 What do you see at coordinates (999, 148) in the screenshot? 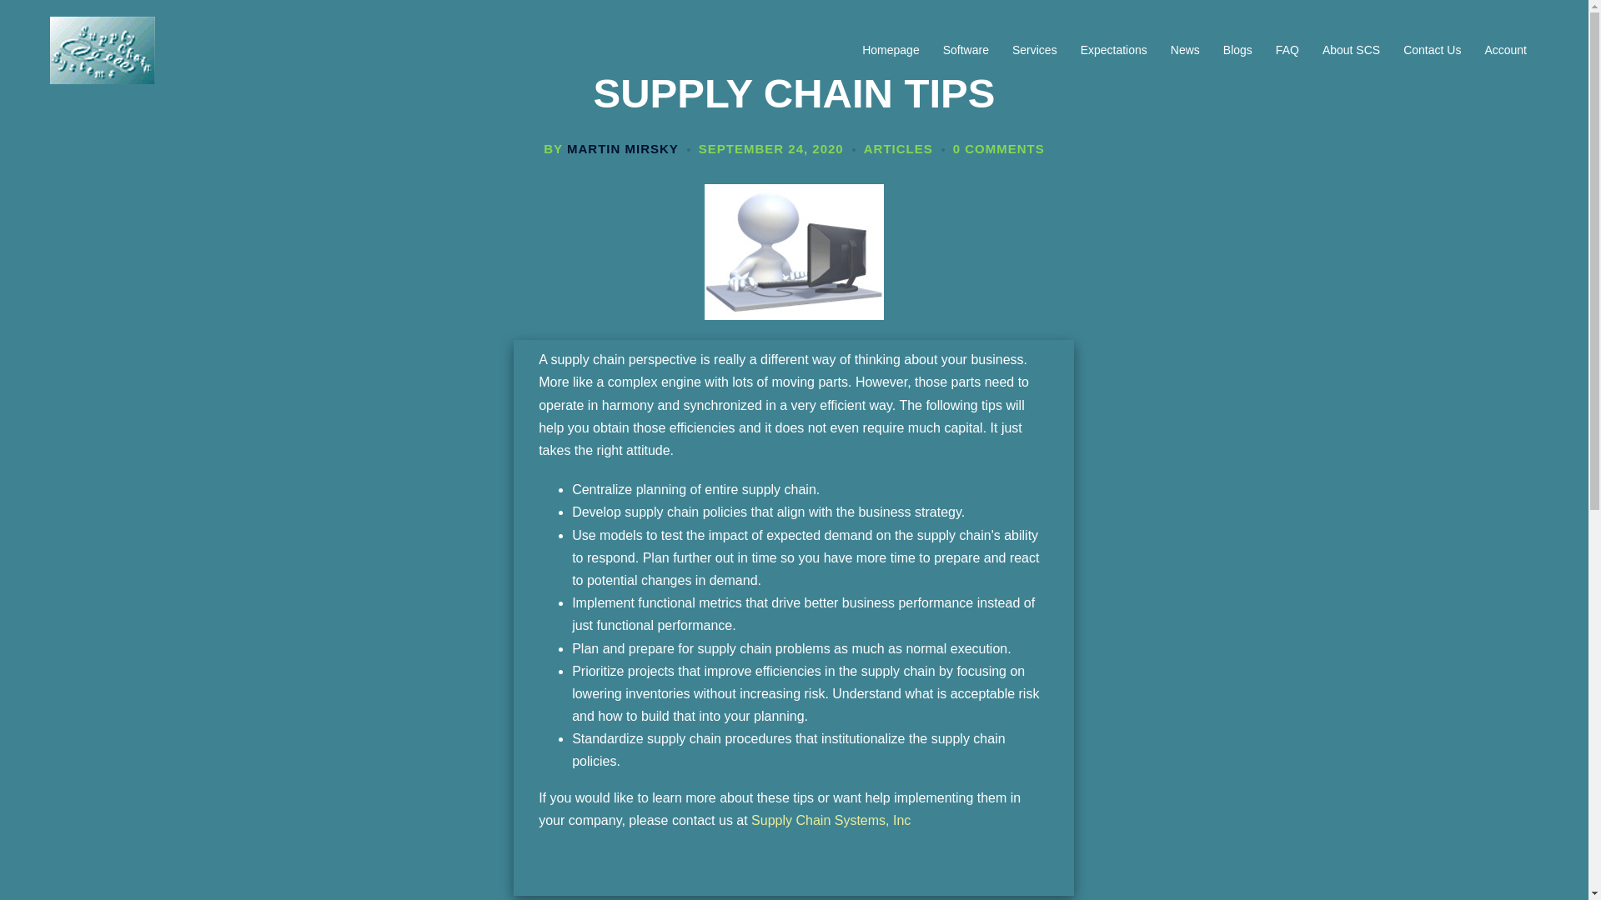
I see `0 COMMENTS` at bounding box center [999, 148].